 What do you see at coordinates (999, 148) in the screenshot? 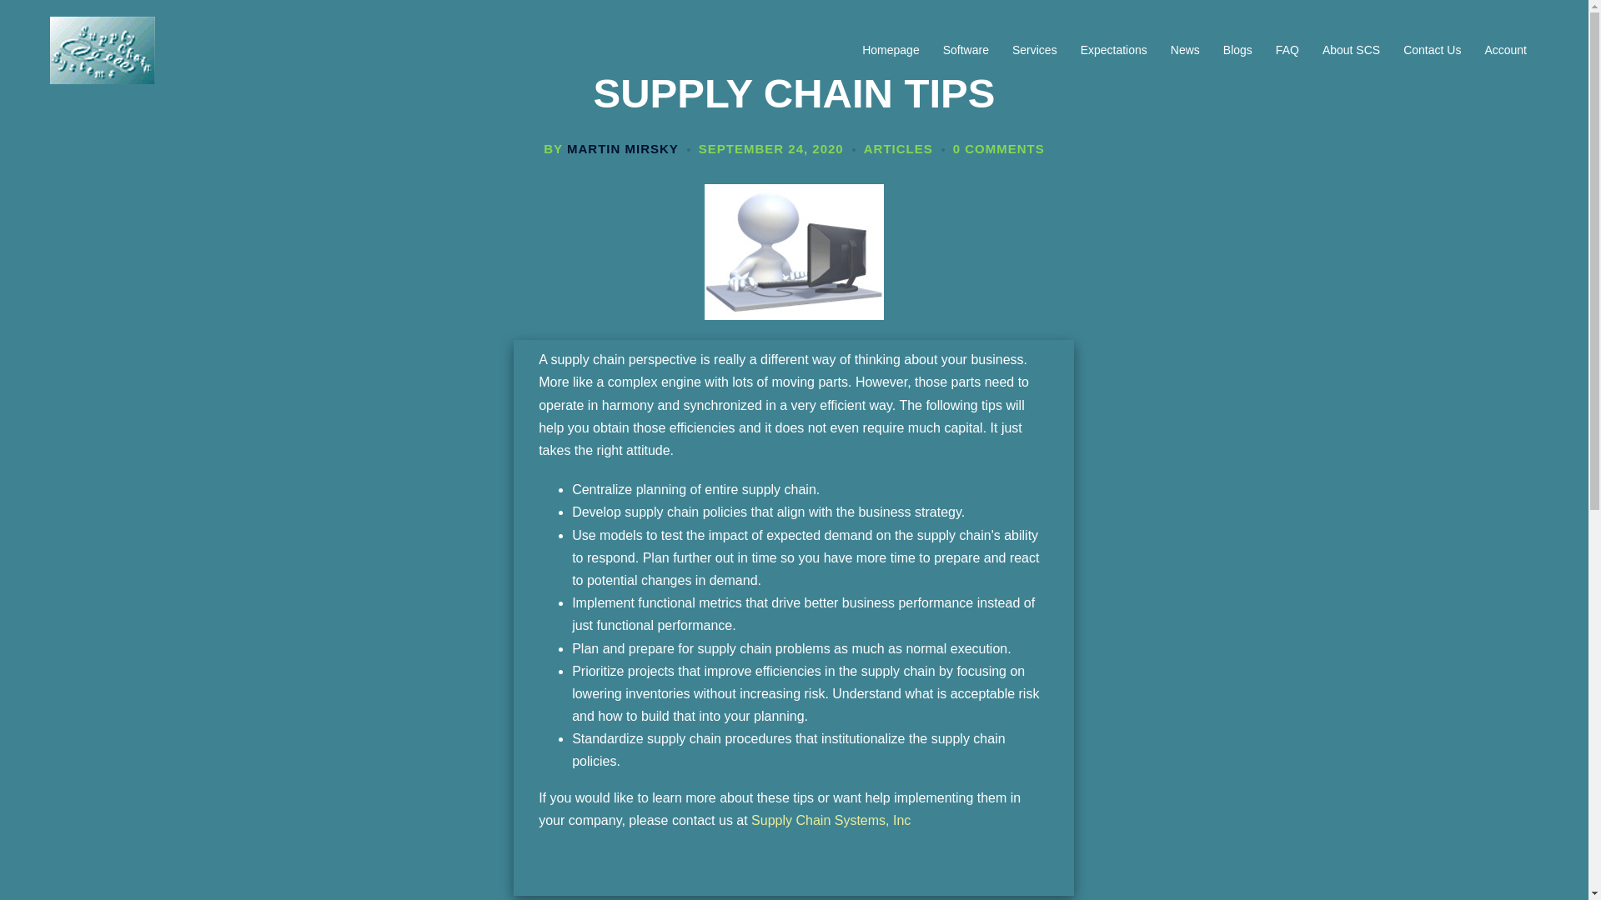
I see `0 COMMENTS` at bounding box center [999, 148].